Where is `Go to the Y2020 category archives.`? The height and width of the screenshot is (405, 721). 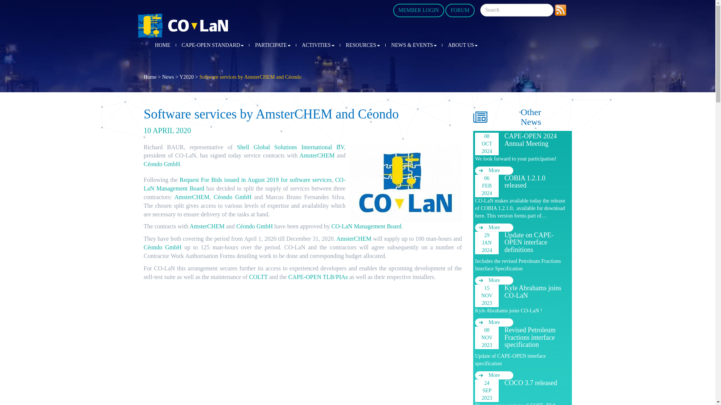
Go to the Y2020 category archives. is located at coordinates (187, 76).